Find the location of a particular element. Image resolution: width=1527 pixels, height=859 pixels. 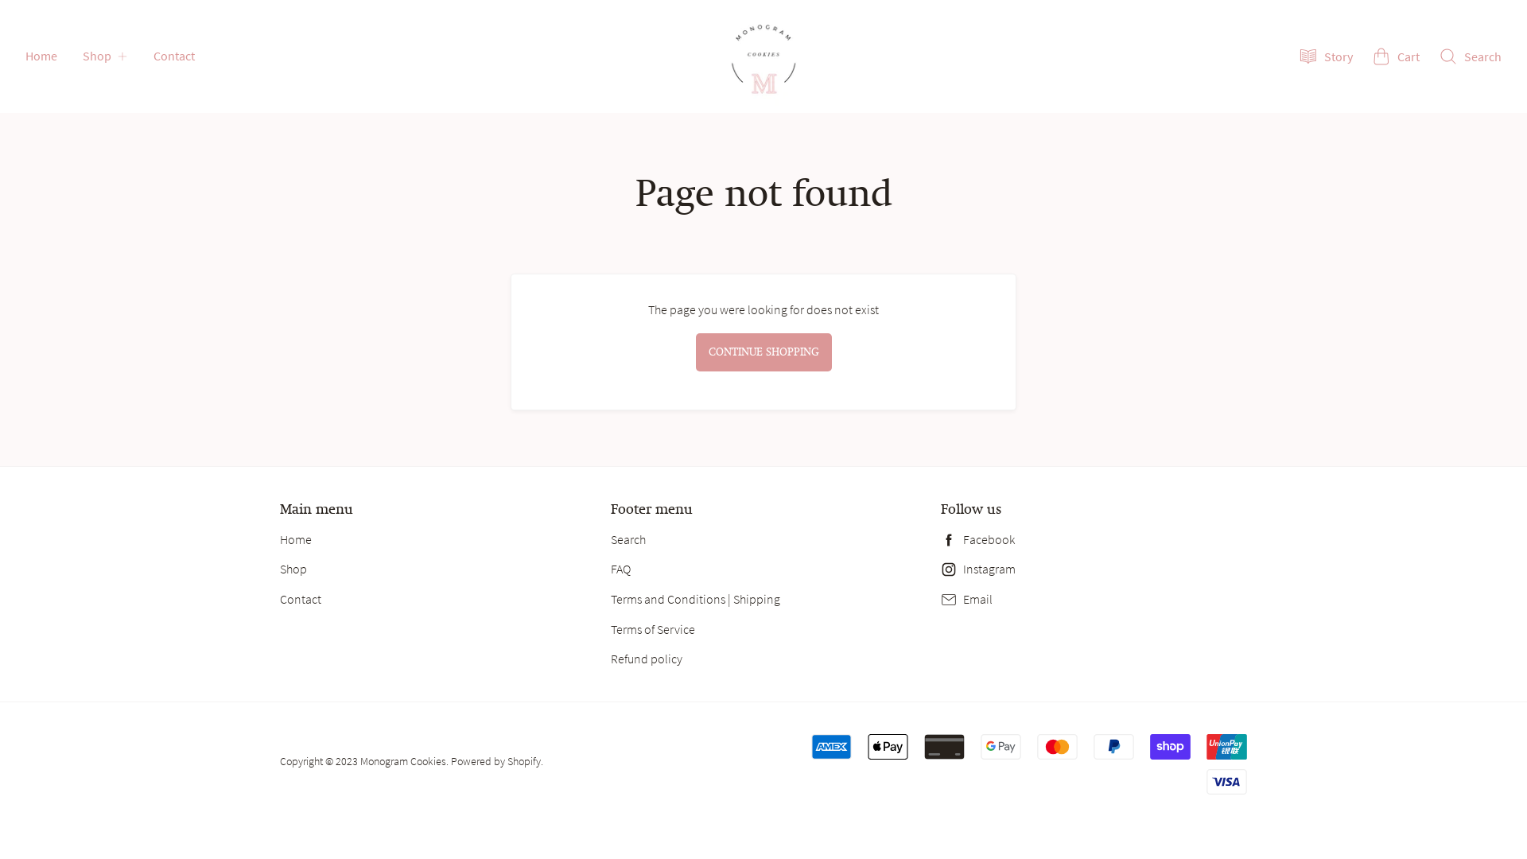

Search is located at coordinates (628, 539).